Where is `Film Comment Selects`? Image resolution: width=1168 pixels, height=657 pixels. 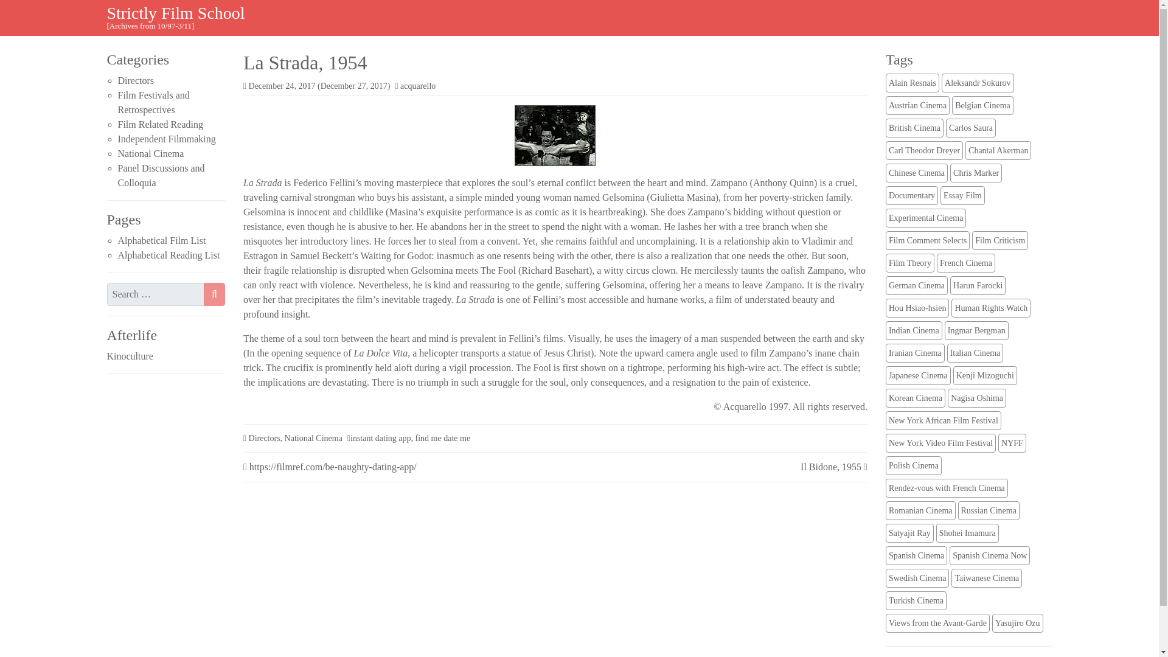 Film Comment Selects is located at coordinates (927, 241).